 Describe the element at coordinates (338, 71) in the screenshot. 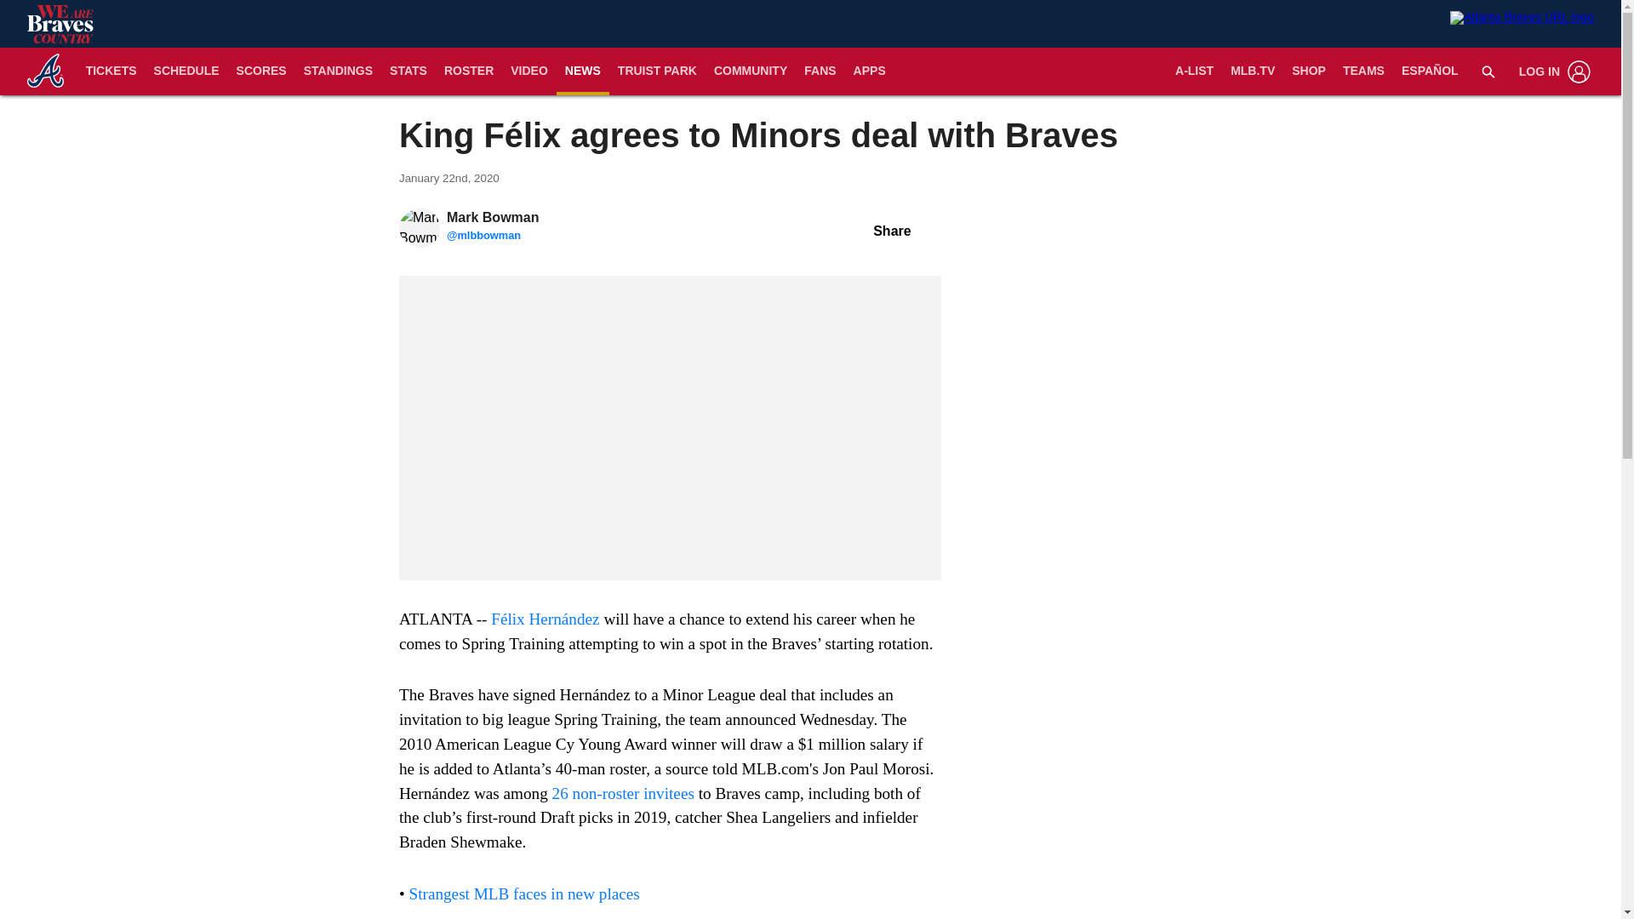

I see `STANDINGS` at that location.